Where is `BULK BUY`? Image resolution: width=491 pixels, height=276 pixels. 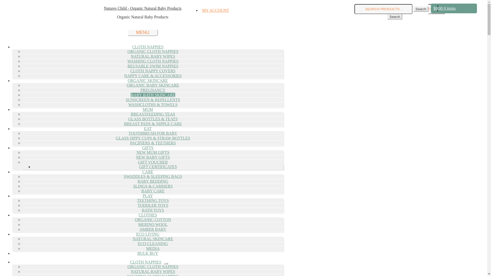 BULK BUY is located at coordinates (148, 254).